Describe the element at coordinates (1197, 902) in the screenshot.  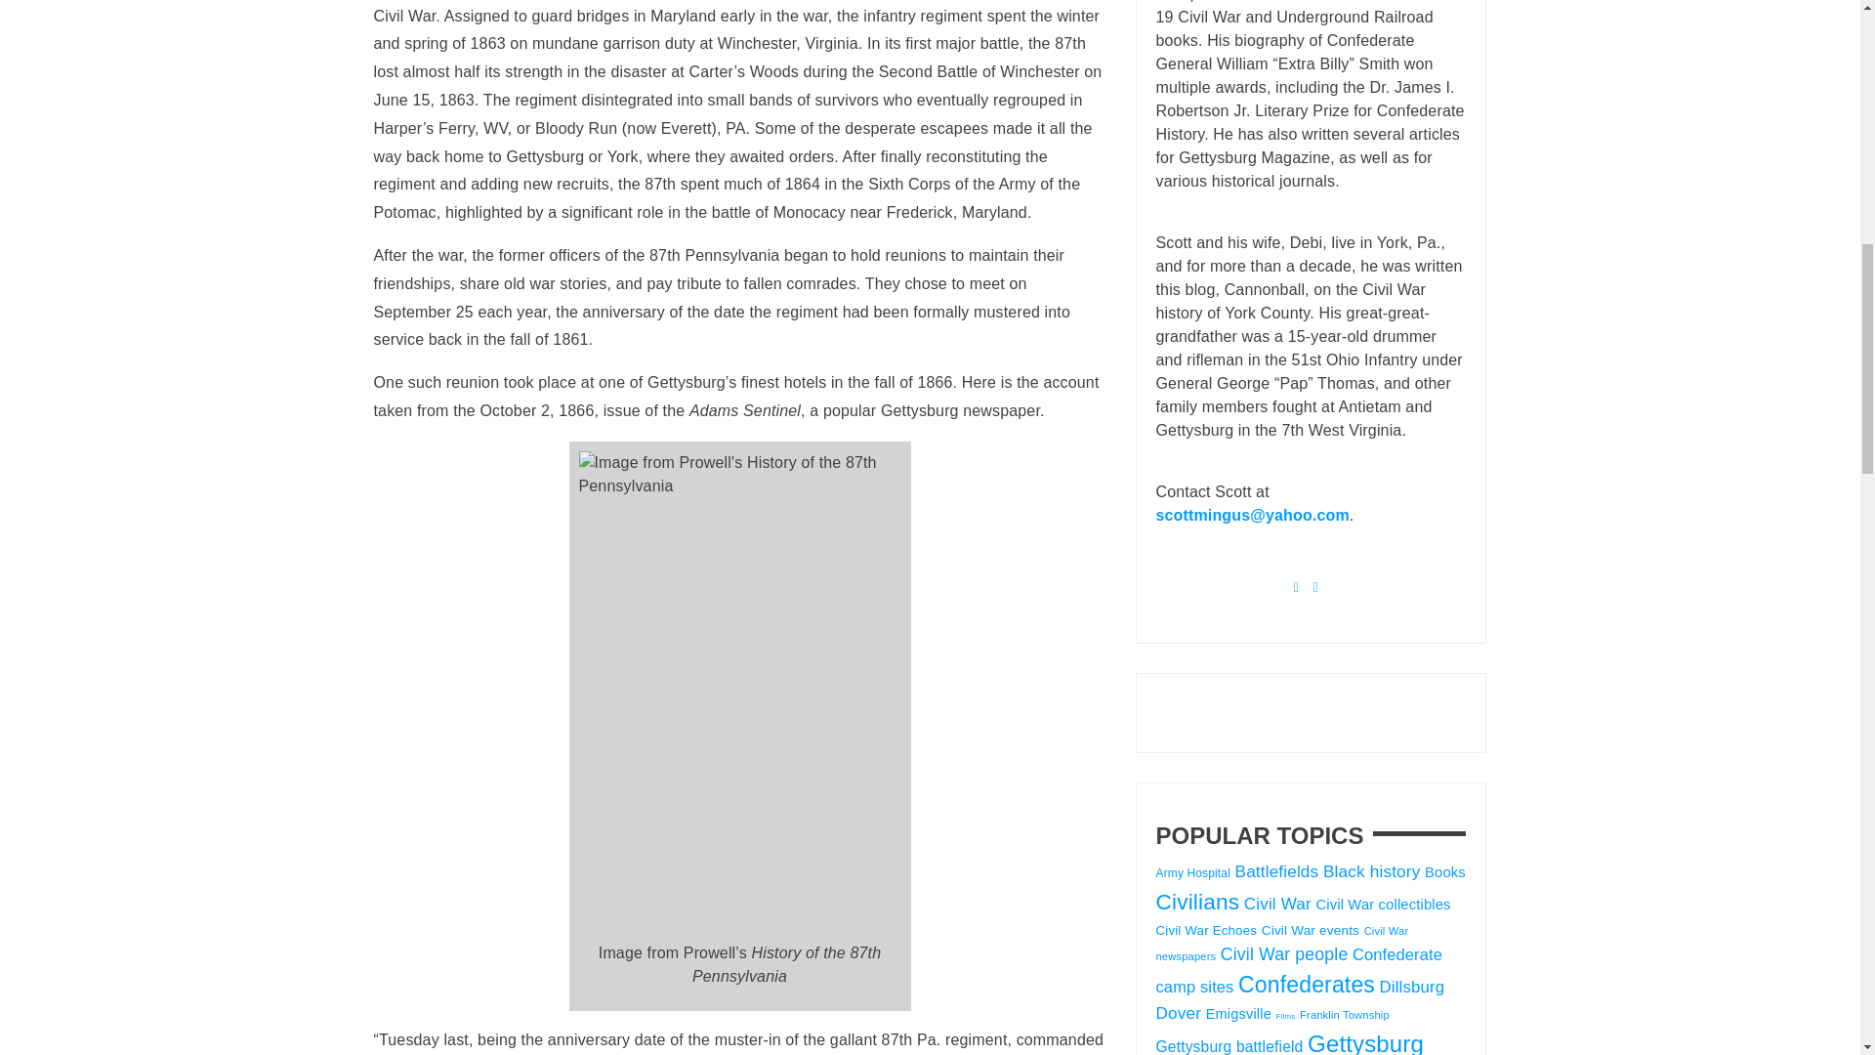
I see `Civilians` at that location.